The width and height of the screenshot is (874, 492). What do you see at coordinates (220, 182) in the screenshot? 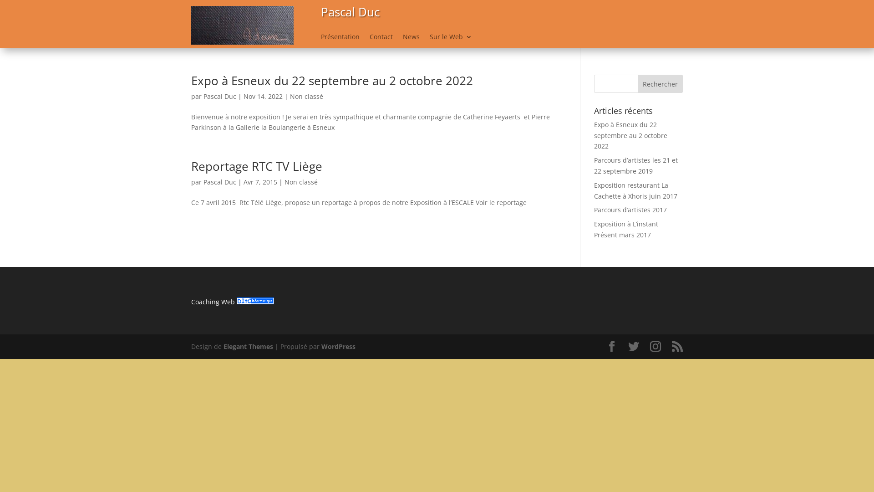
I see `Pascal Duc` at bounding box center [220, 182].